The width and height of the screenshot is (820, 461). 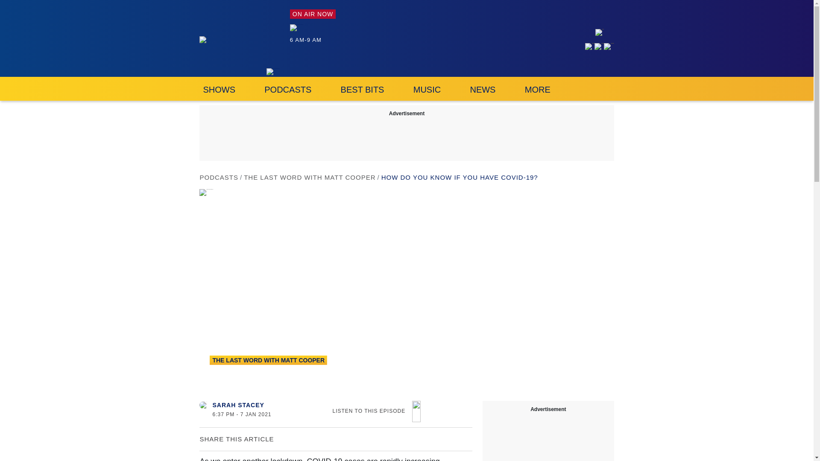 What do you see at coordinates (309, 178) in the screenshot?
I see `THE LAST WORD WITH MATT COOPER` at bounding box center [309, 178].